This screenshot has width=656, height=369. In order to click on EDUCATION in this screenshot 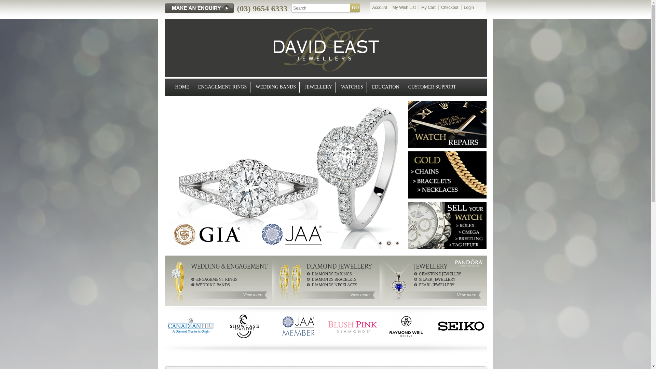, I will do `click(386, 87)`.